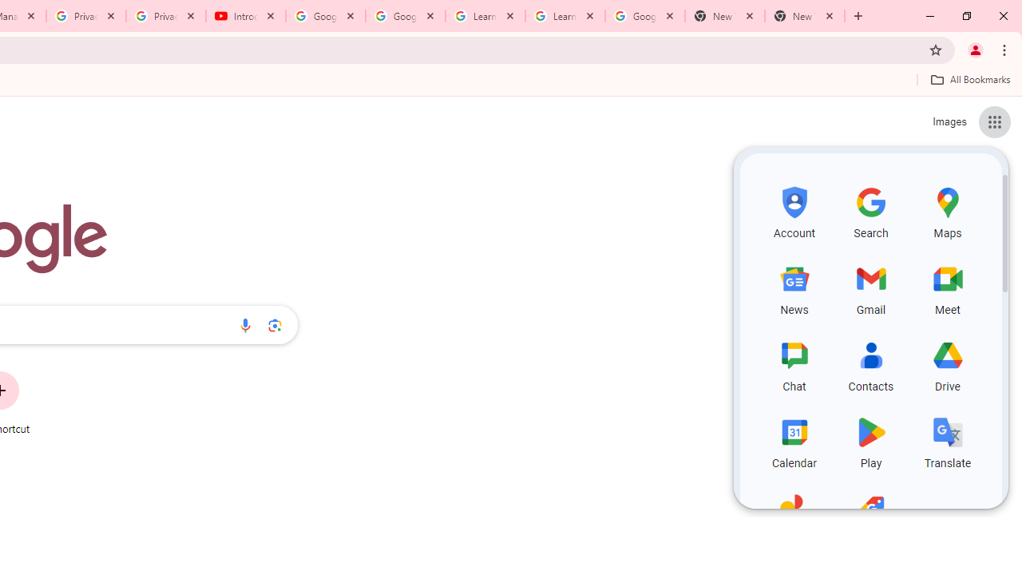 The width and height of the screenshot is (1022, 575). Describe the element at coordinates (870, 211) in the screenshot. I see `Search, row 1 of 5 and column 2 of 3 in the first section` at that location.